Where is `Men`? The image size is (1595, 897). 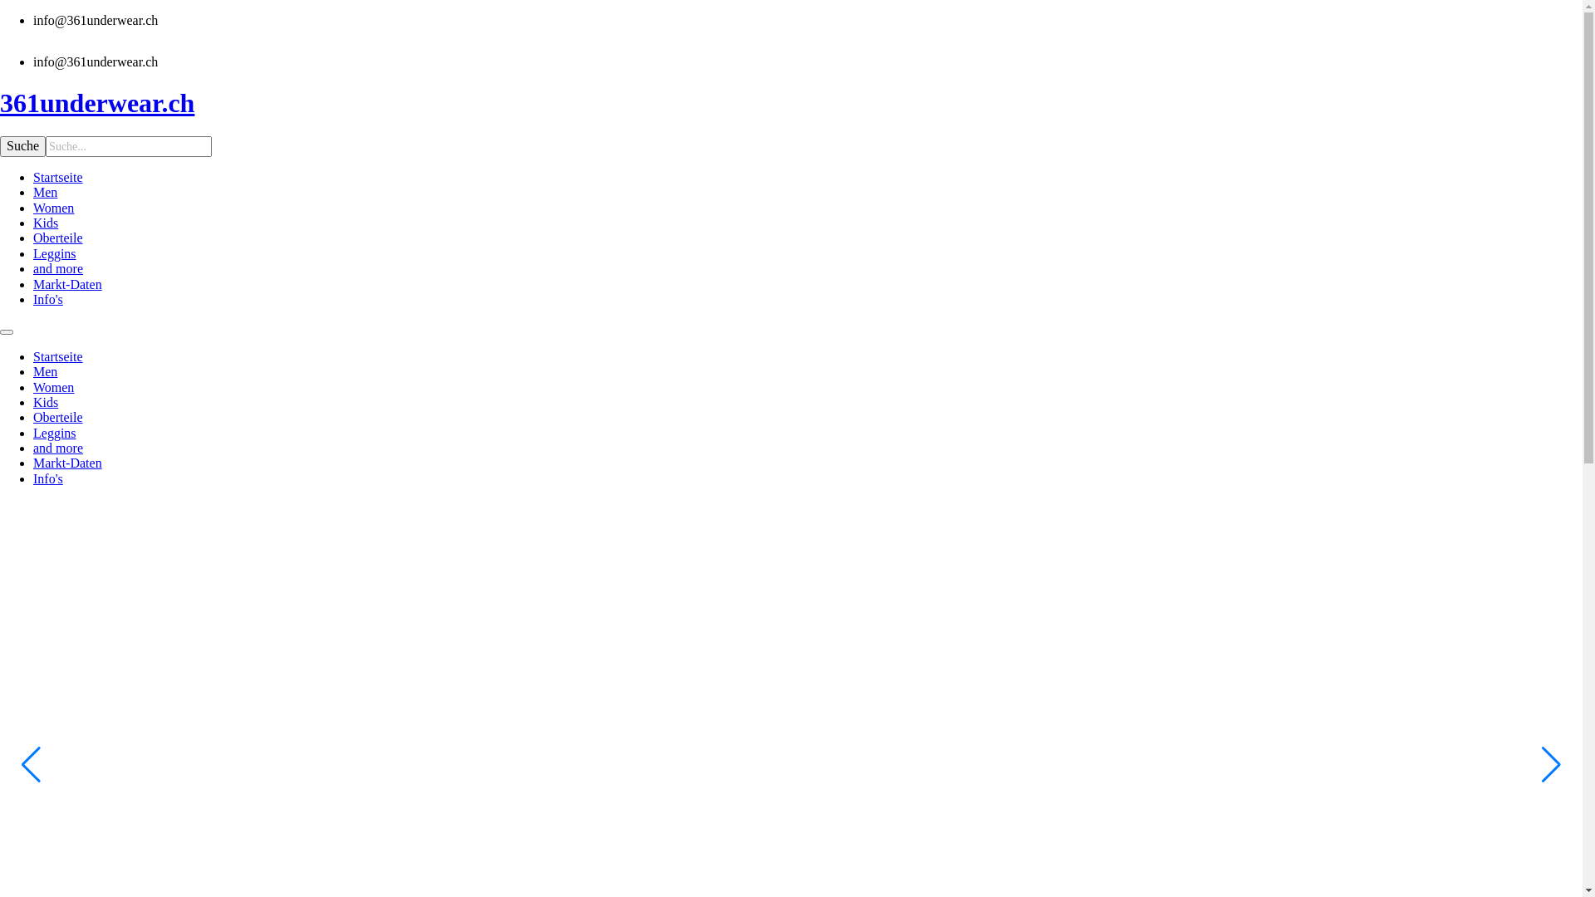
Men is located at coordinates (45, 372).